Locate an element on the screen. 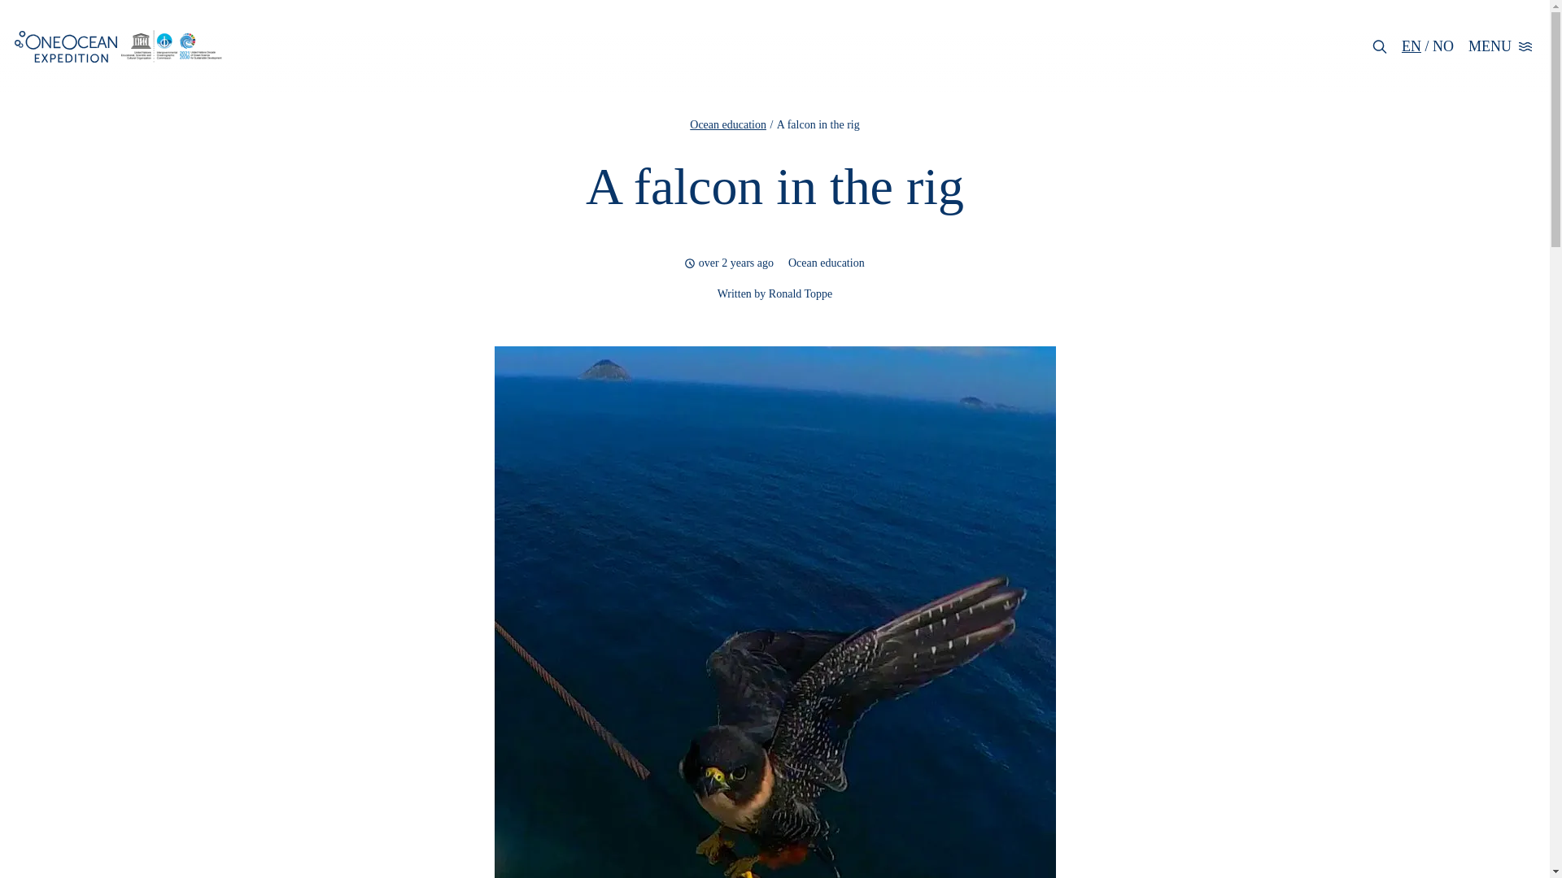 The width and height of the screenshot is (1562, 878). NO is located at coordinates (1443, 46).